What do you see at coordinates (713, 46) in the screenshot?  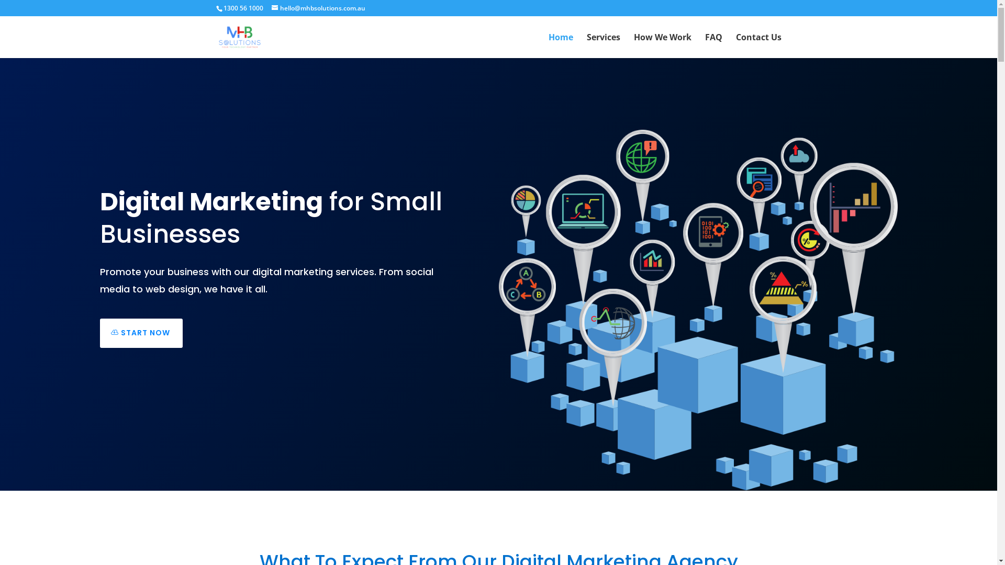 I see `FAQ` at bounding box center [713, 46].